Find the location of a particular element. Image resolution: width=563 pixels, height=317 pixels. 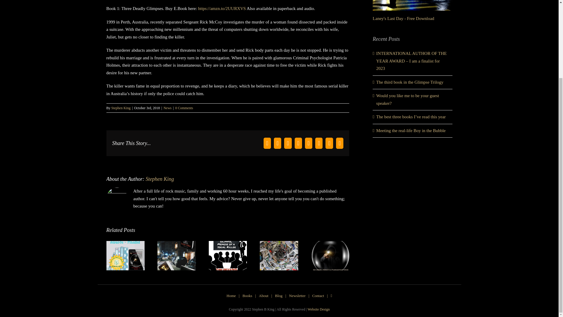

Posts by Stephen King is located at coordinates (160, 179).